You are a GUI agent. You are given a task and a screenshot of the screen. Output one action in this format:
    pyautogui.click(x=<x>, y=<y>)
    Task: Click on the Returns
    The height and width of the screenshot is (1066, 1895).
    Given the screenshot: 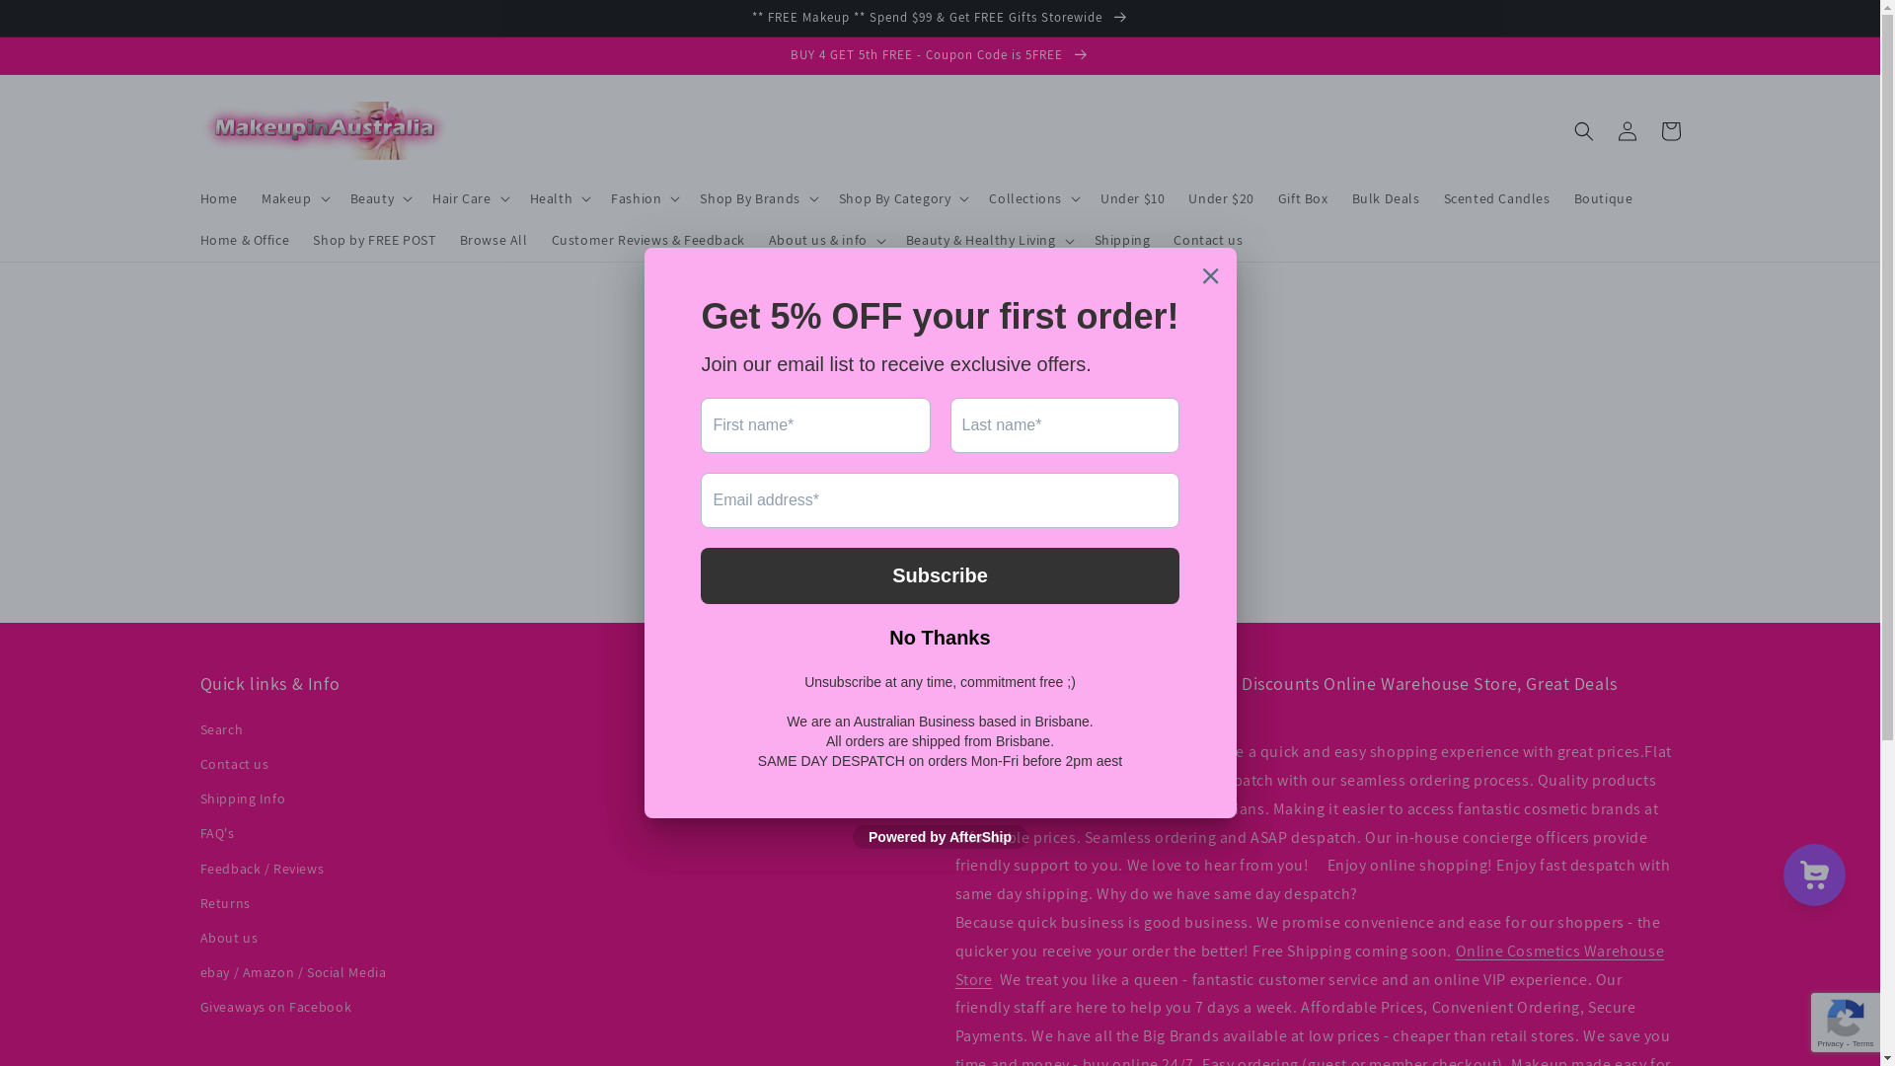 What is the action you would take?
    pyautogui.click(x=225, y=904)
    